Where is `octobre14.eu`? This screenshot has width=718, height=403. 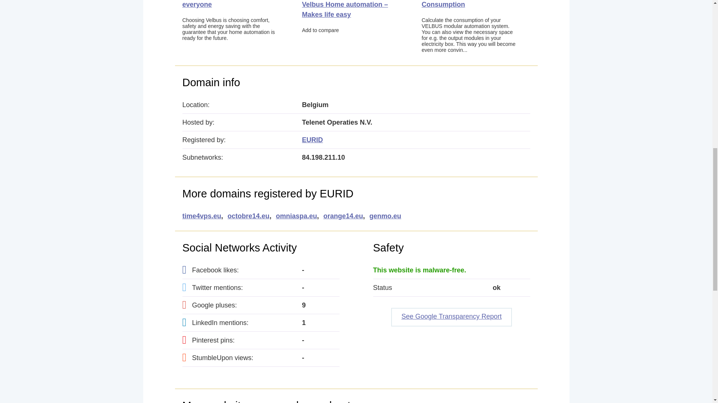 octobre14.eu is located at coordinates (248, 216).